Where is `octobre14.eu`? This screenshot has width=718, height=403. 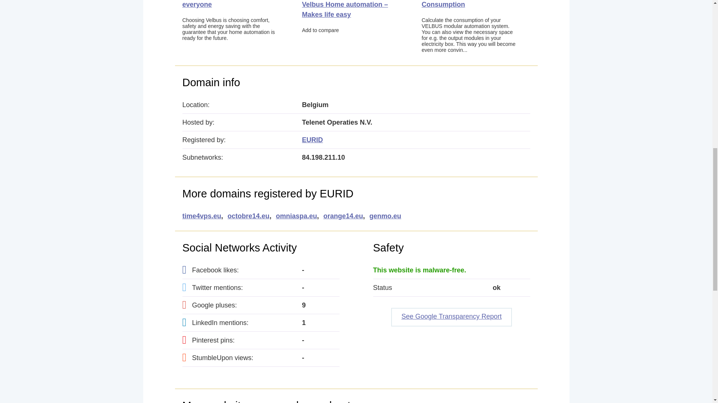 octobre14.eu is located at coordinates (248, 216).